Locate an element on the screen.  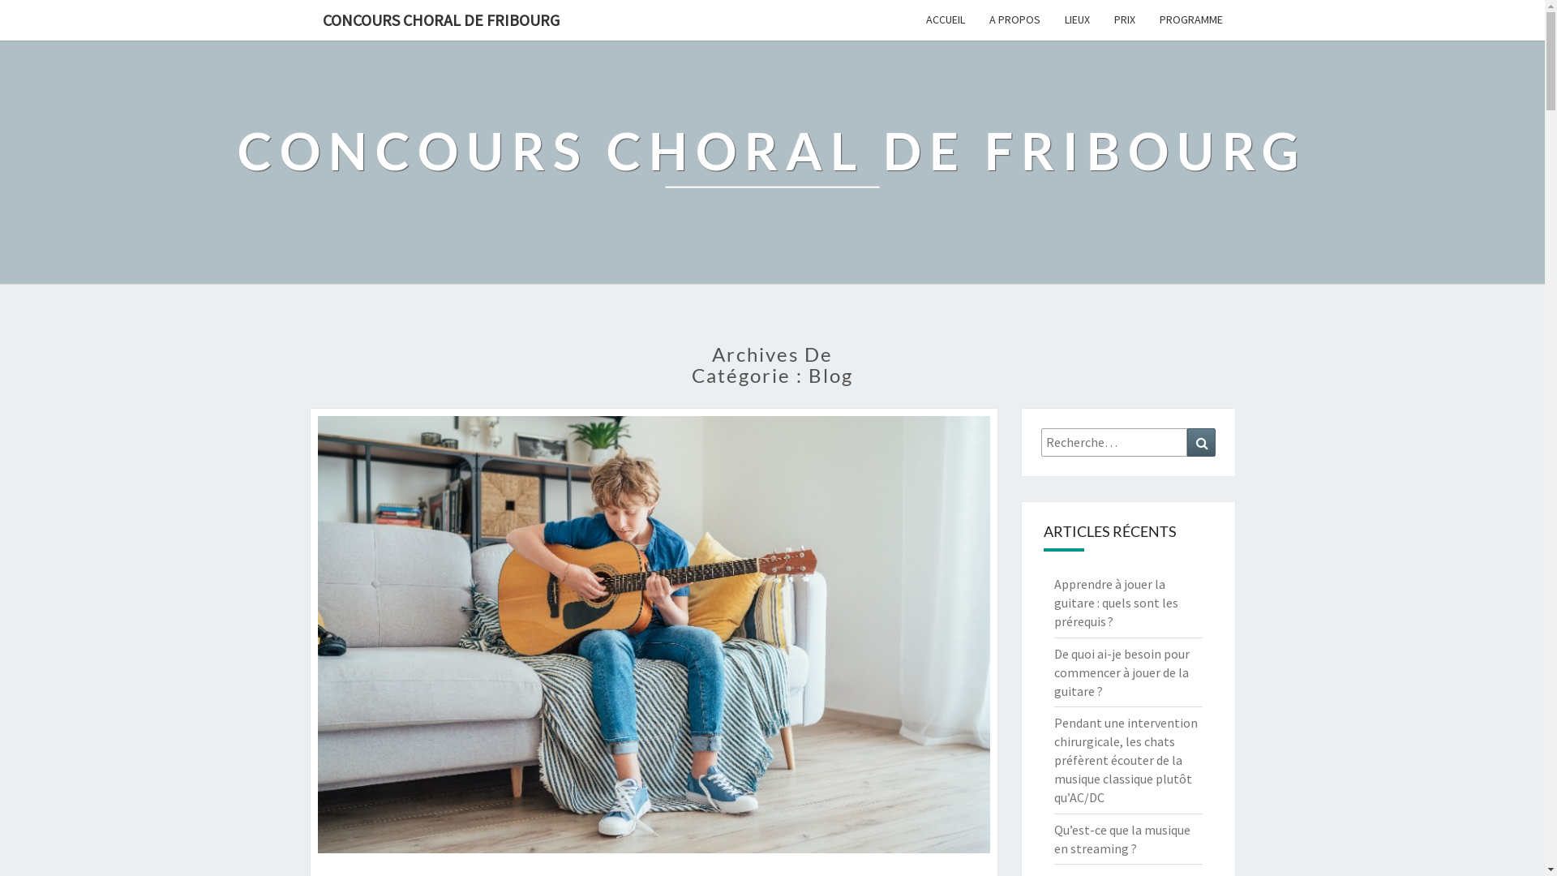
PRIX is located at coordinates (1124, 19).